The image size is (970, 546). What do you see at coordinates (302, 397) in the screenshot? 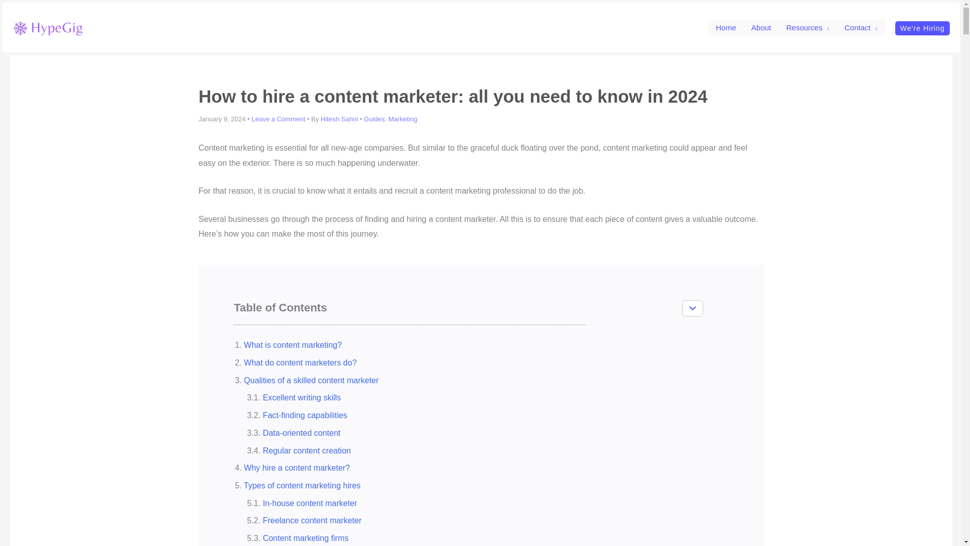
I see `Excellent writing skills` at bounding box center [302, 397].